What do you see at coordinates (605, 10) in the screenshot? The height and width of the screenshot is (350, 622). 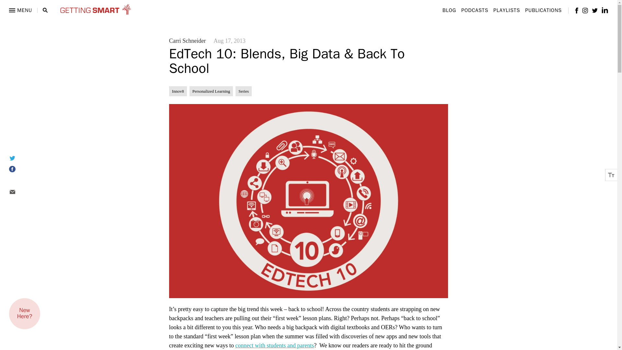 I see `linkedin` at bounding box center [605, 10].